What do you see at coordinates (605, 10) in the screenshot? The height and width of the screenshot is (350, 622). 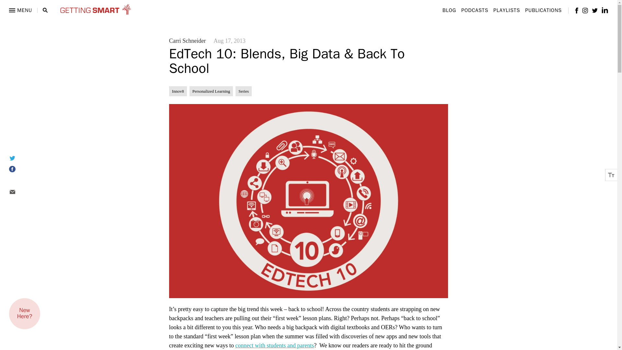 I see `linkedin` at bounding box center [605, 10].